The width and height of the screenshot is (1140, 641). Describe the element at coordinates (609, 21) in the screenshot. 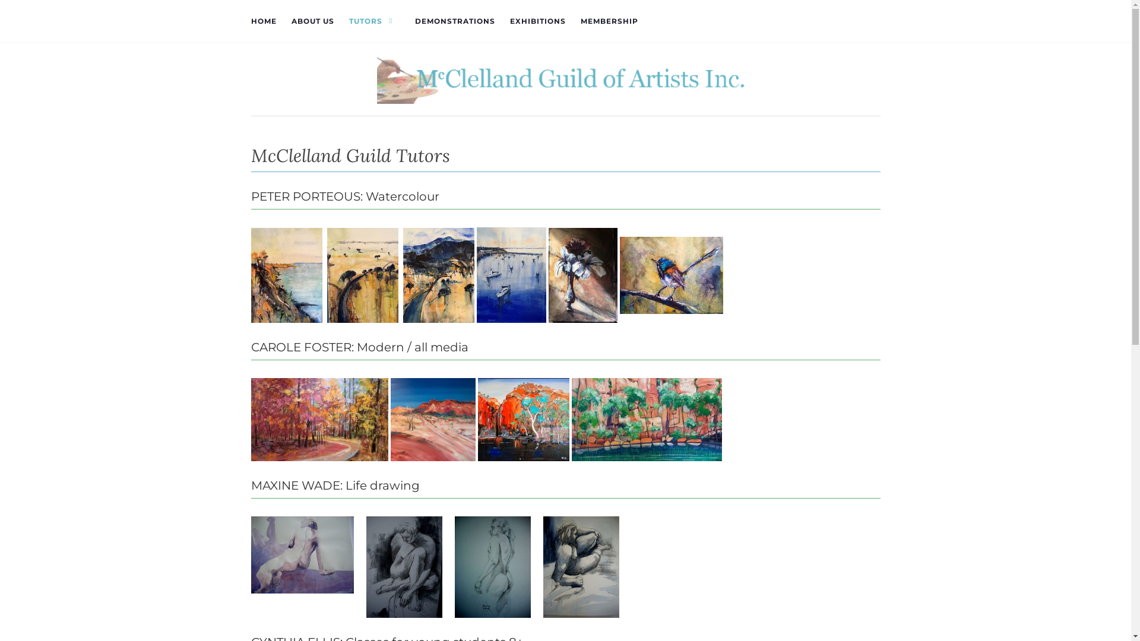

I see `MEMBERSHIP` at that location.